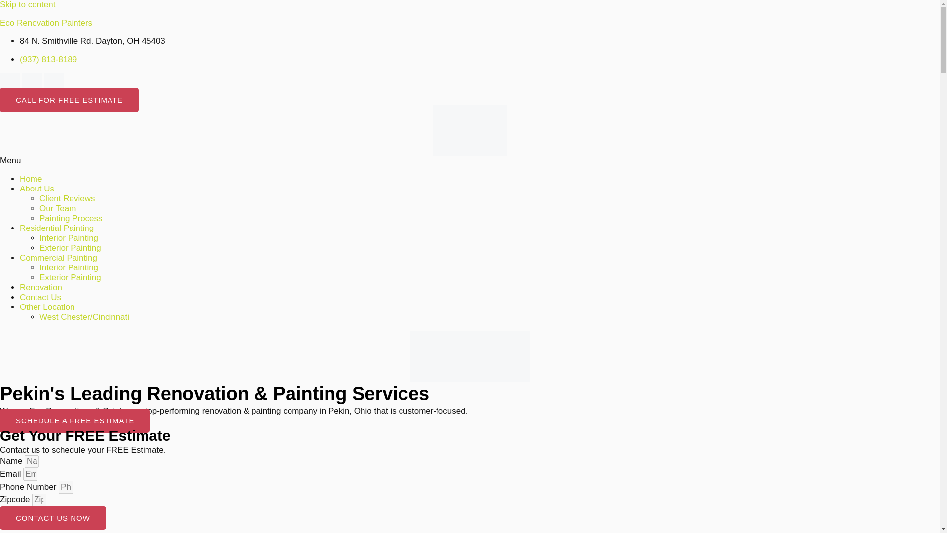 The height and width of the screenshot is (533, 947). What do you see at coordinates (67, 198) in the screenshot?
I see `Client Reviews` at bounding box center [67, 198].